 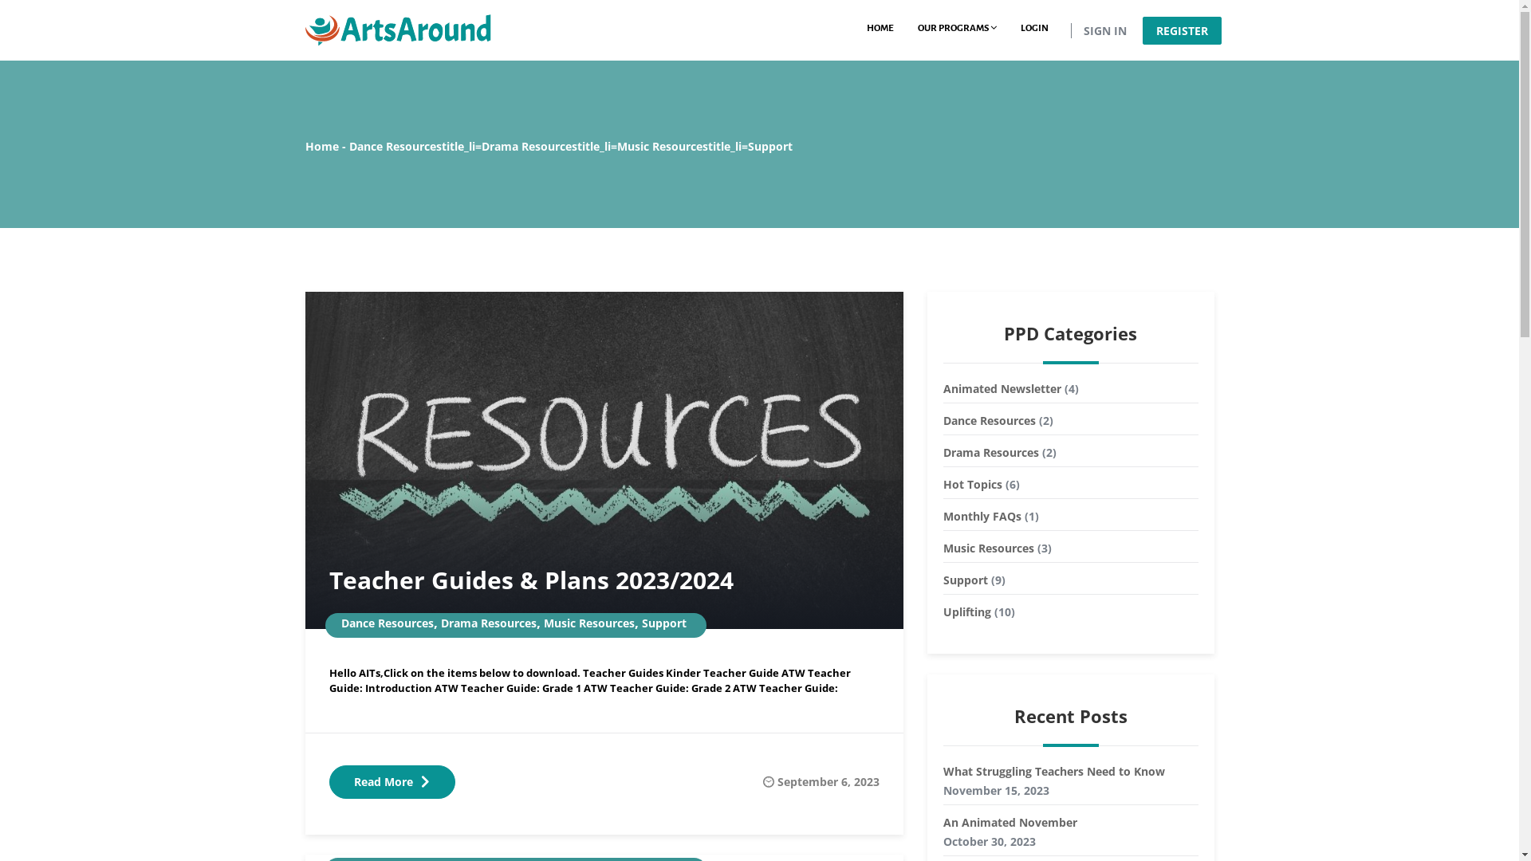 I want to click on Music Resources, so click(x=663, y=147).